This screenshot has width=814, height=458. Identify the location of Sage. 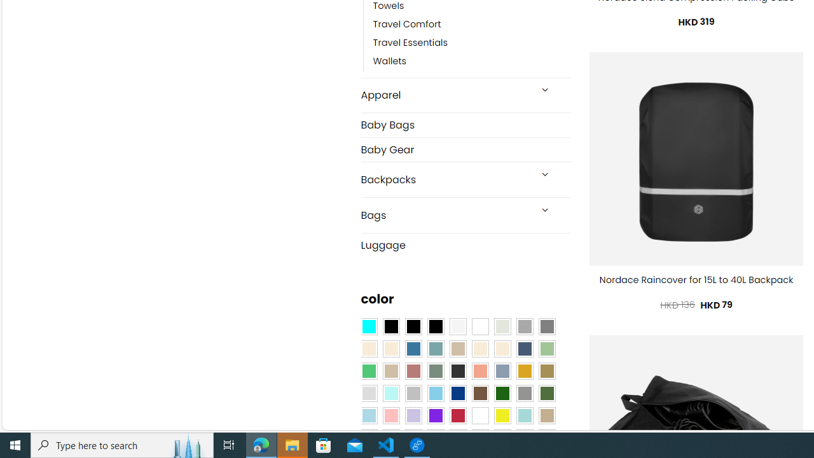
(435, 371).